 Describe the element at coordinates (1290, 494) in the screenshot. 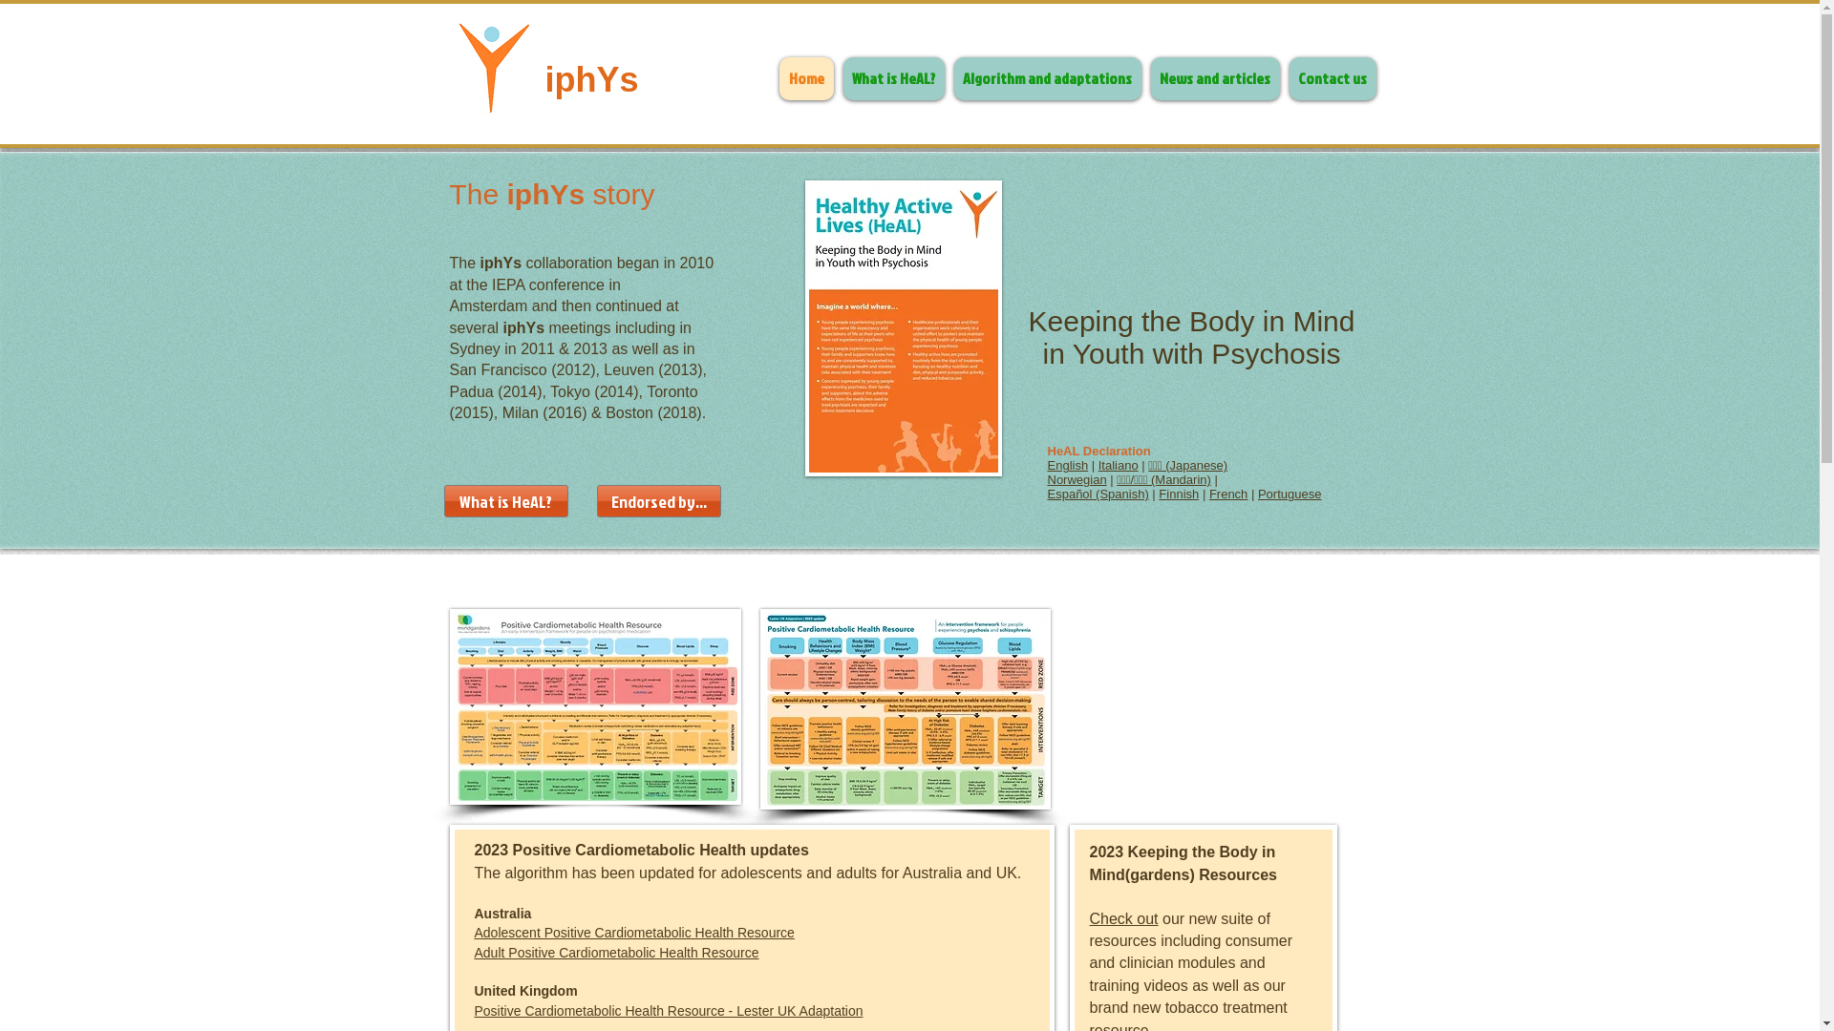

I see `Portuguese` at that location.